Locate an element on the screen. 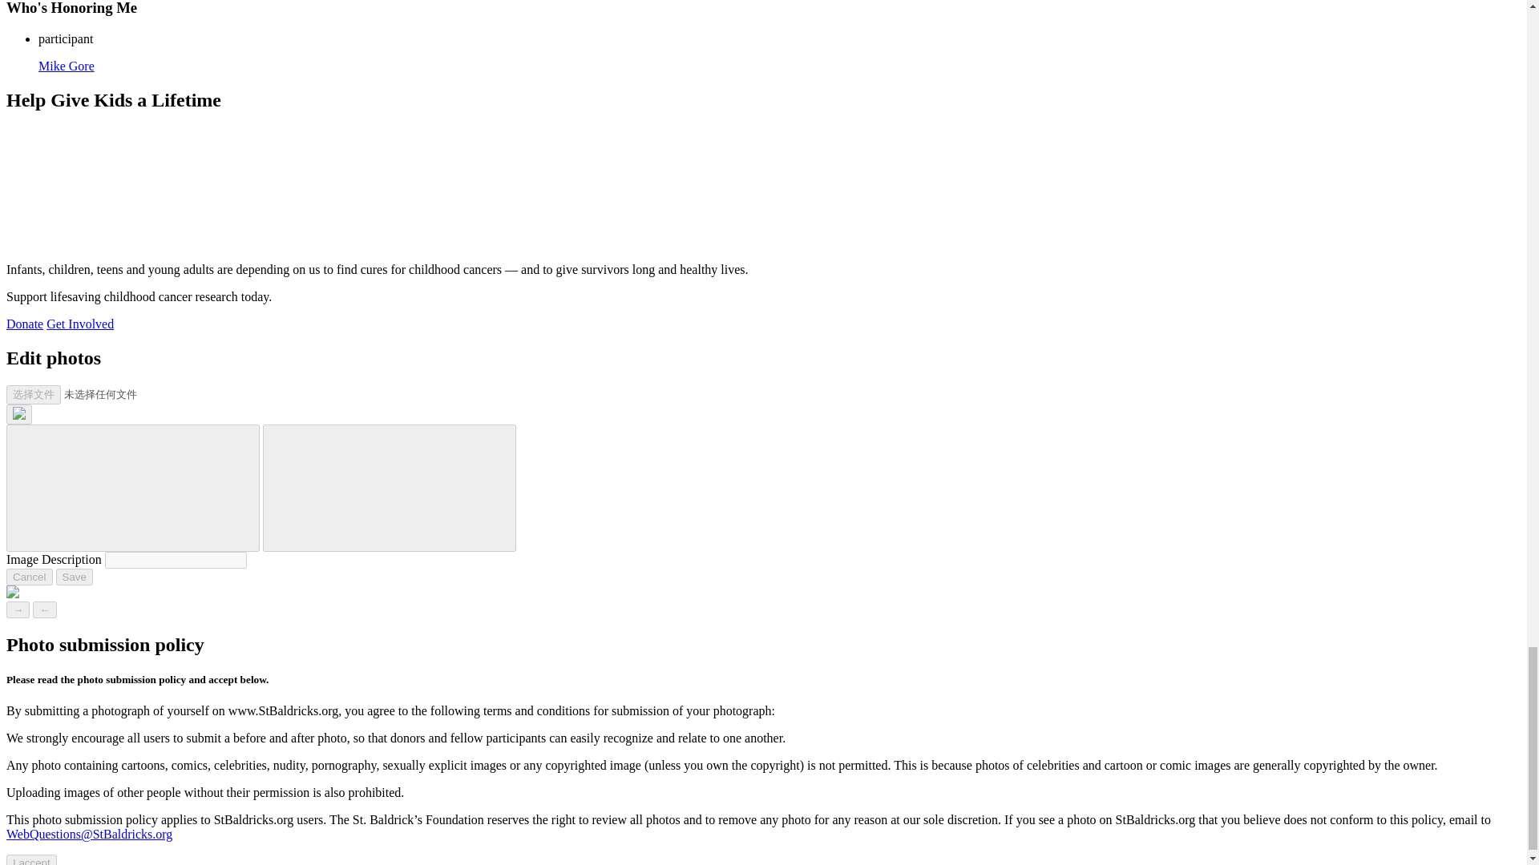 This screenshot has width=1539, height=865. Save is located at coordinates (74, 577).